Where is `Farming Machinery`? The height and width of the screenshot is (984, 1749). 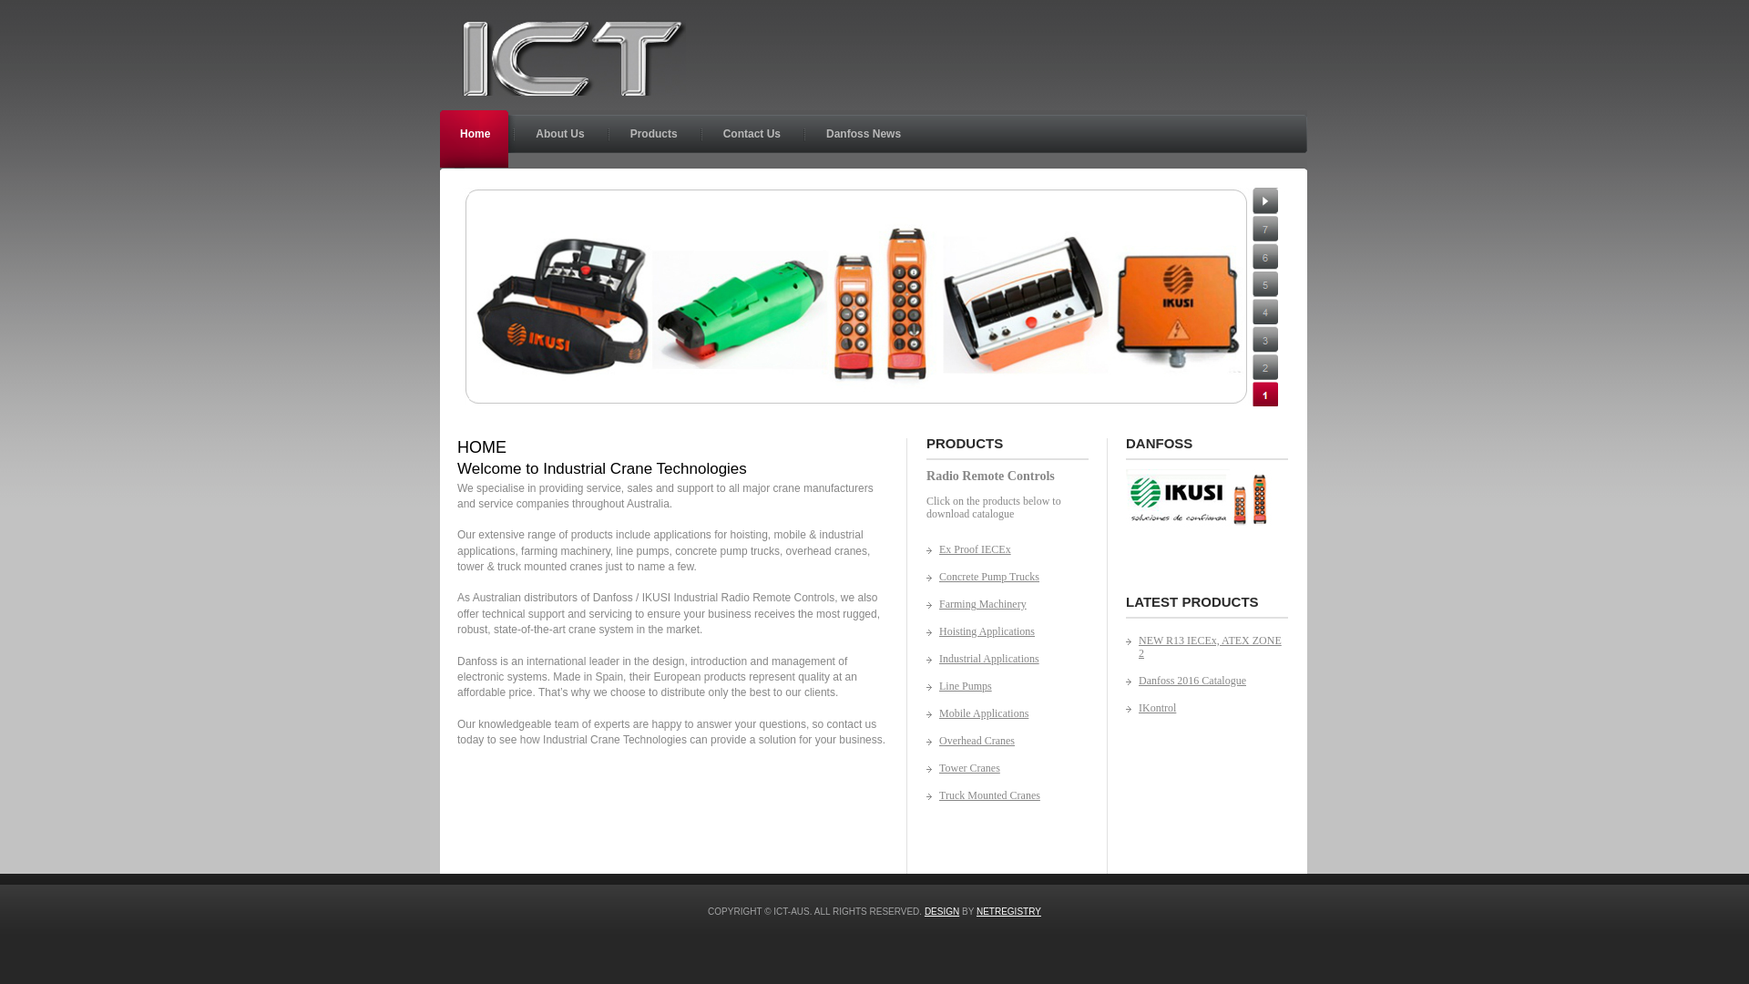
Farming Machinery is located at coordinates (998, 604).